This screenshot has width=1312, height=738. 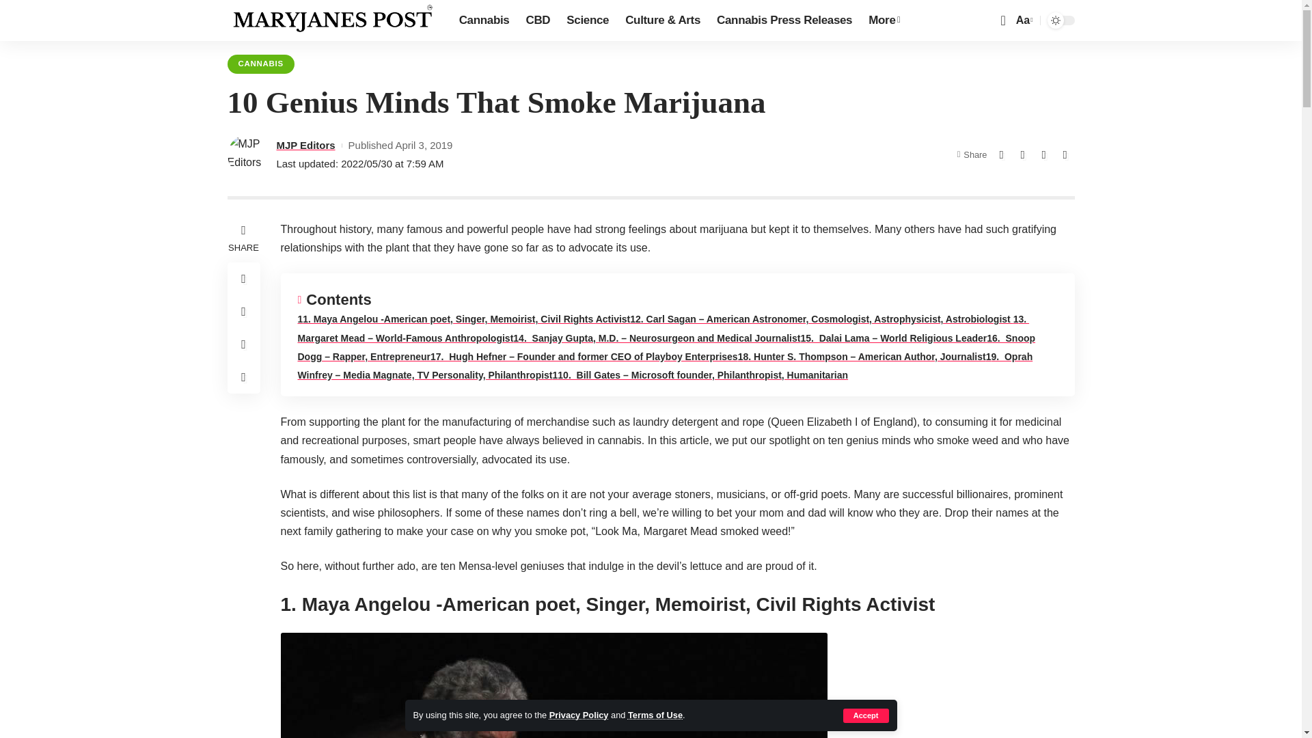 I want to click on More, so click(x=884, y=20).